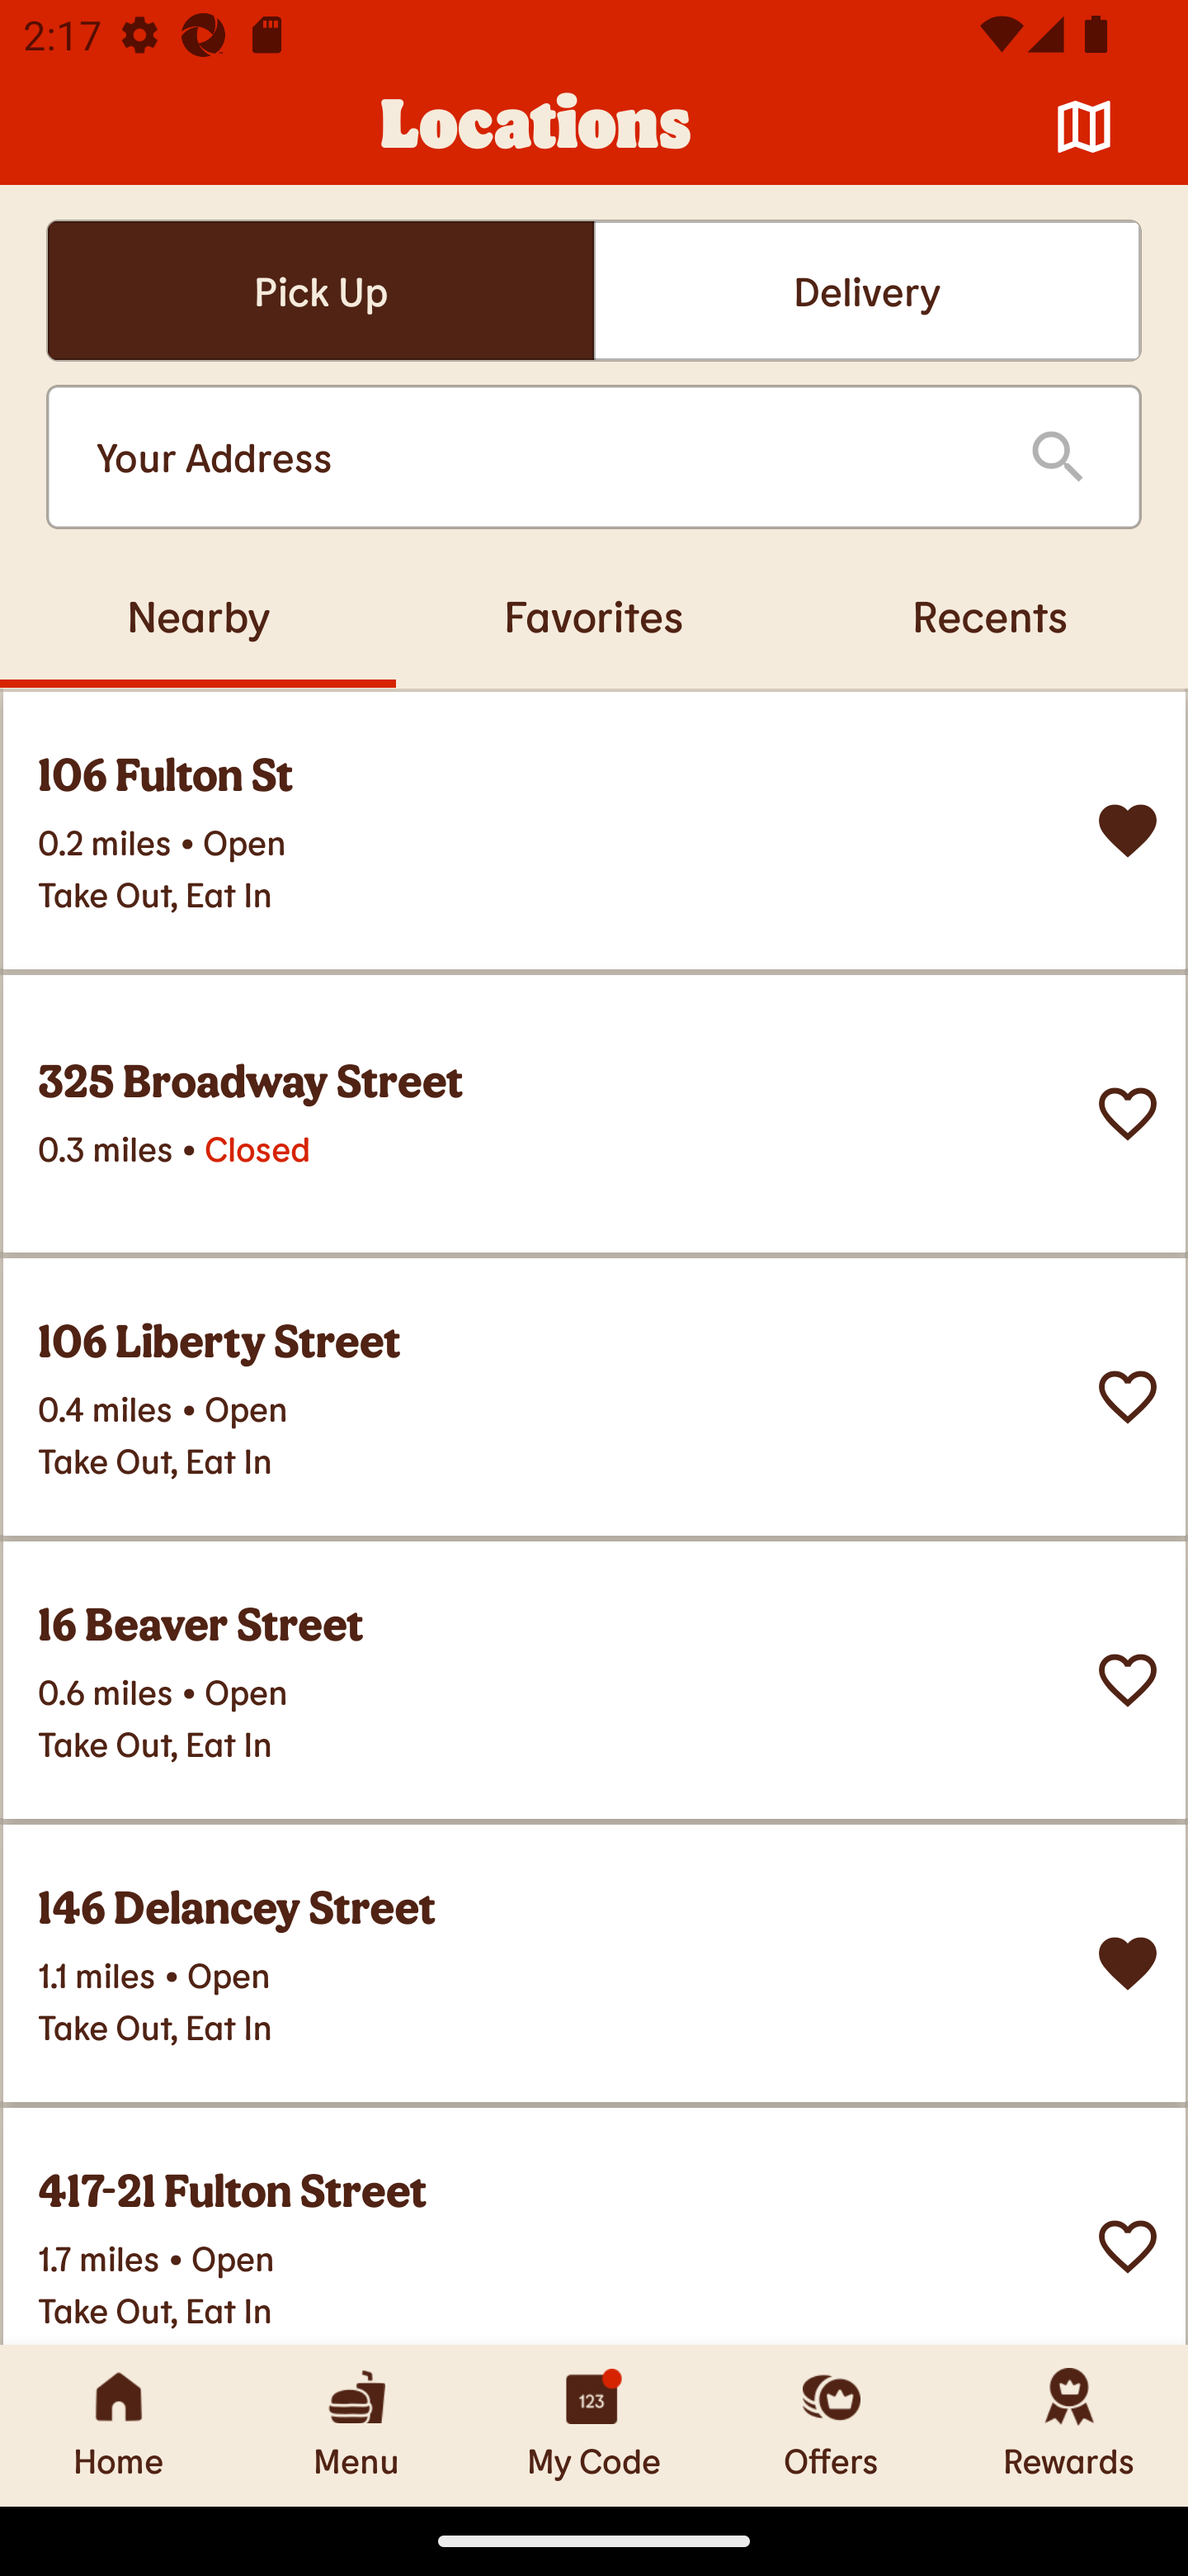 This screenshot has height=2576, width=1188. Describe the element at coordinates (1128, 1681) in the screenshot. I see `Set this restaurant as a favorite ` at that location.